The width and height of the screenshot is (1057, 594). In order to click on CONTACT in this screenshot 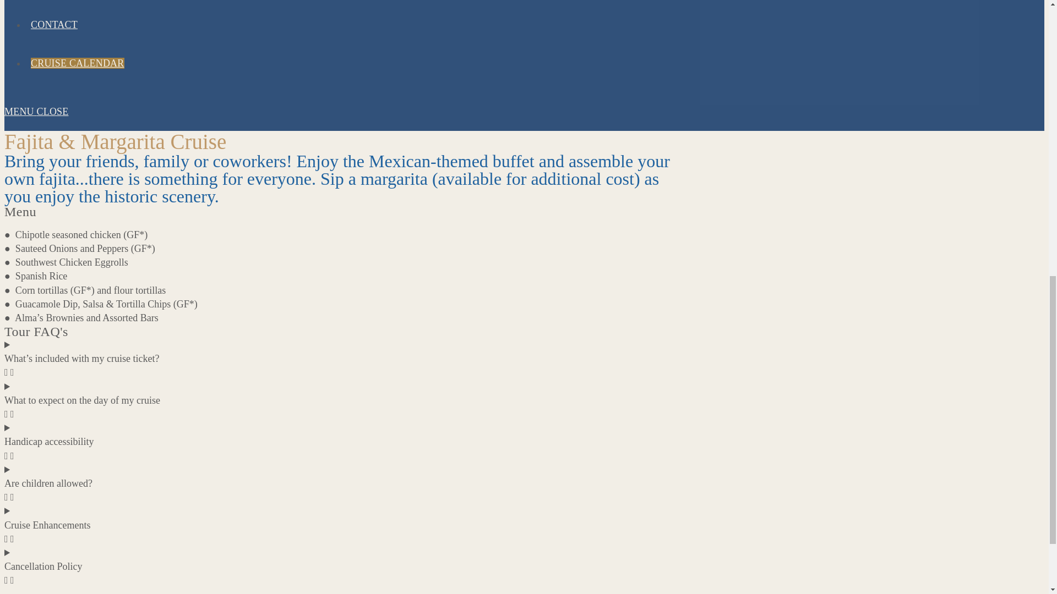, I will do `click(54, 24)`.